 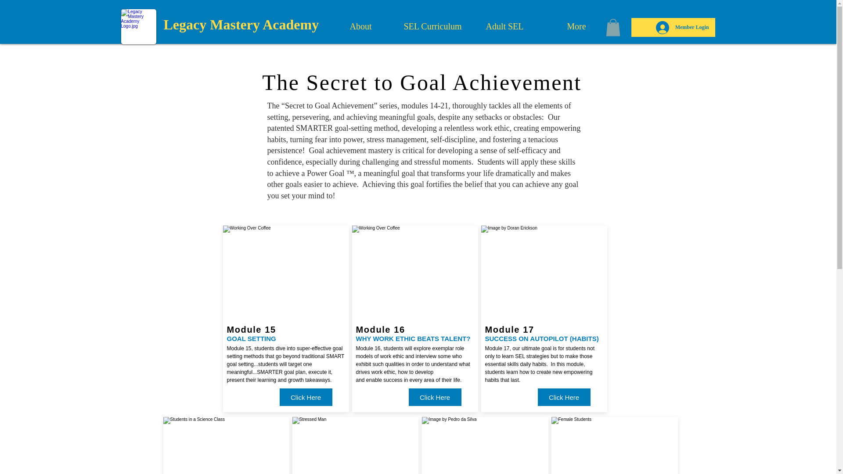 I want to click on Click Here, so click(x=564, y=397).